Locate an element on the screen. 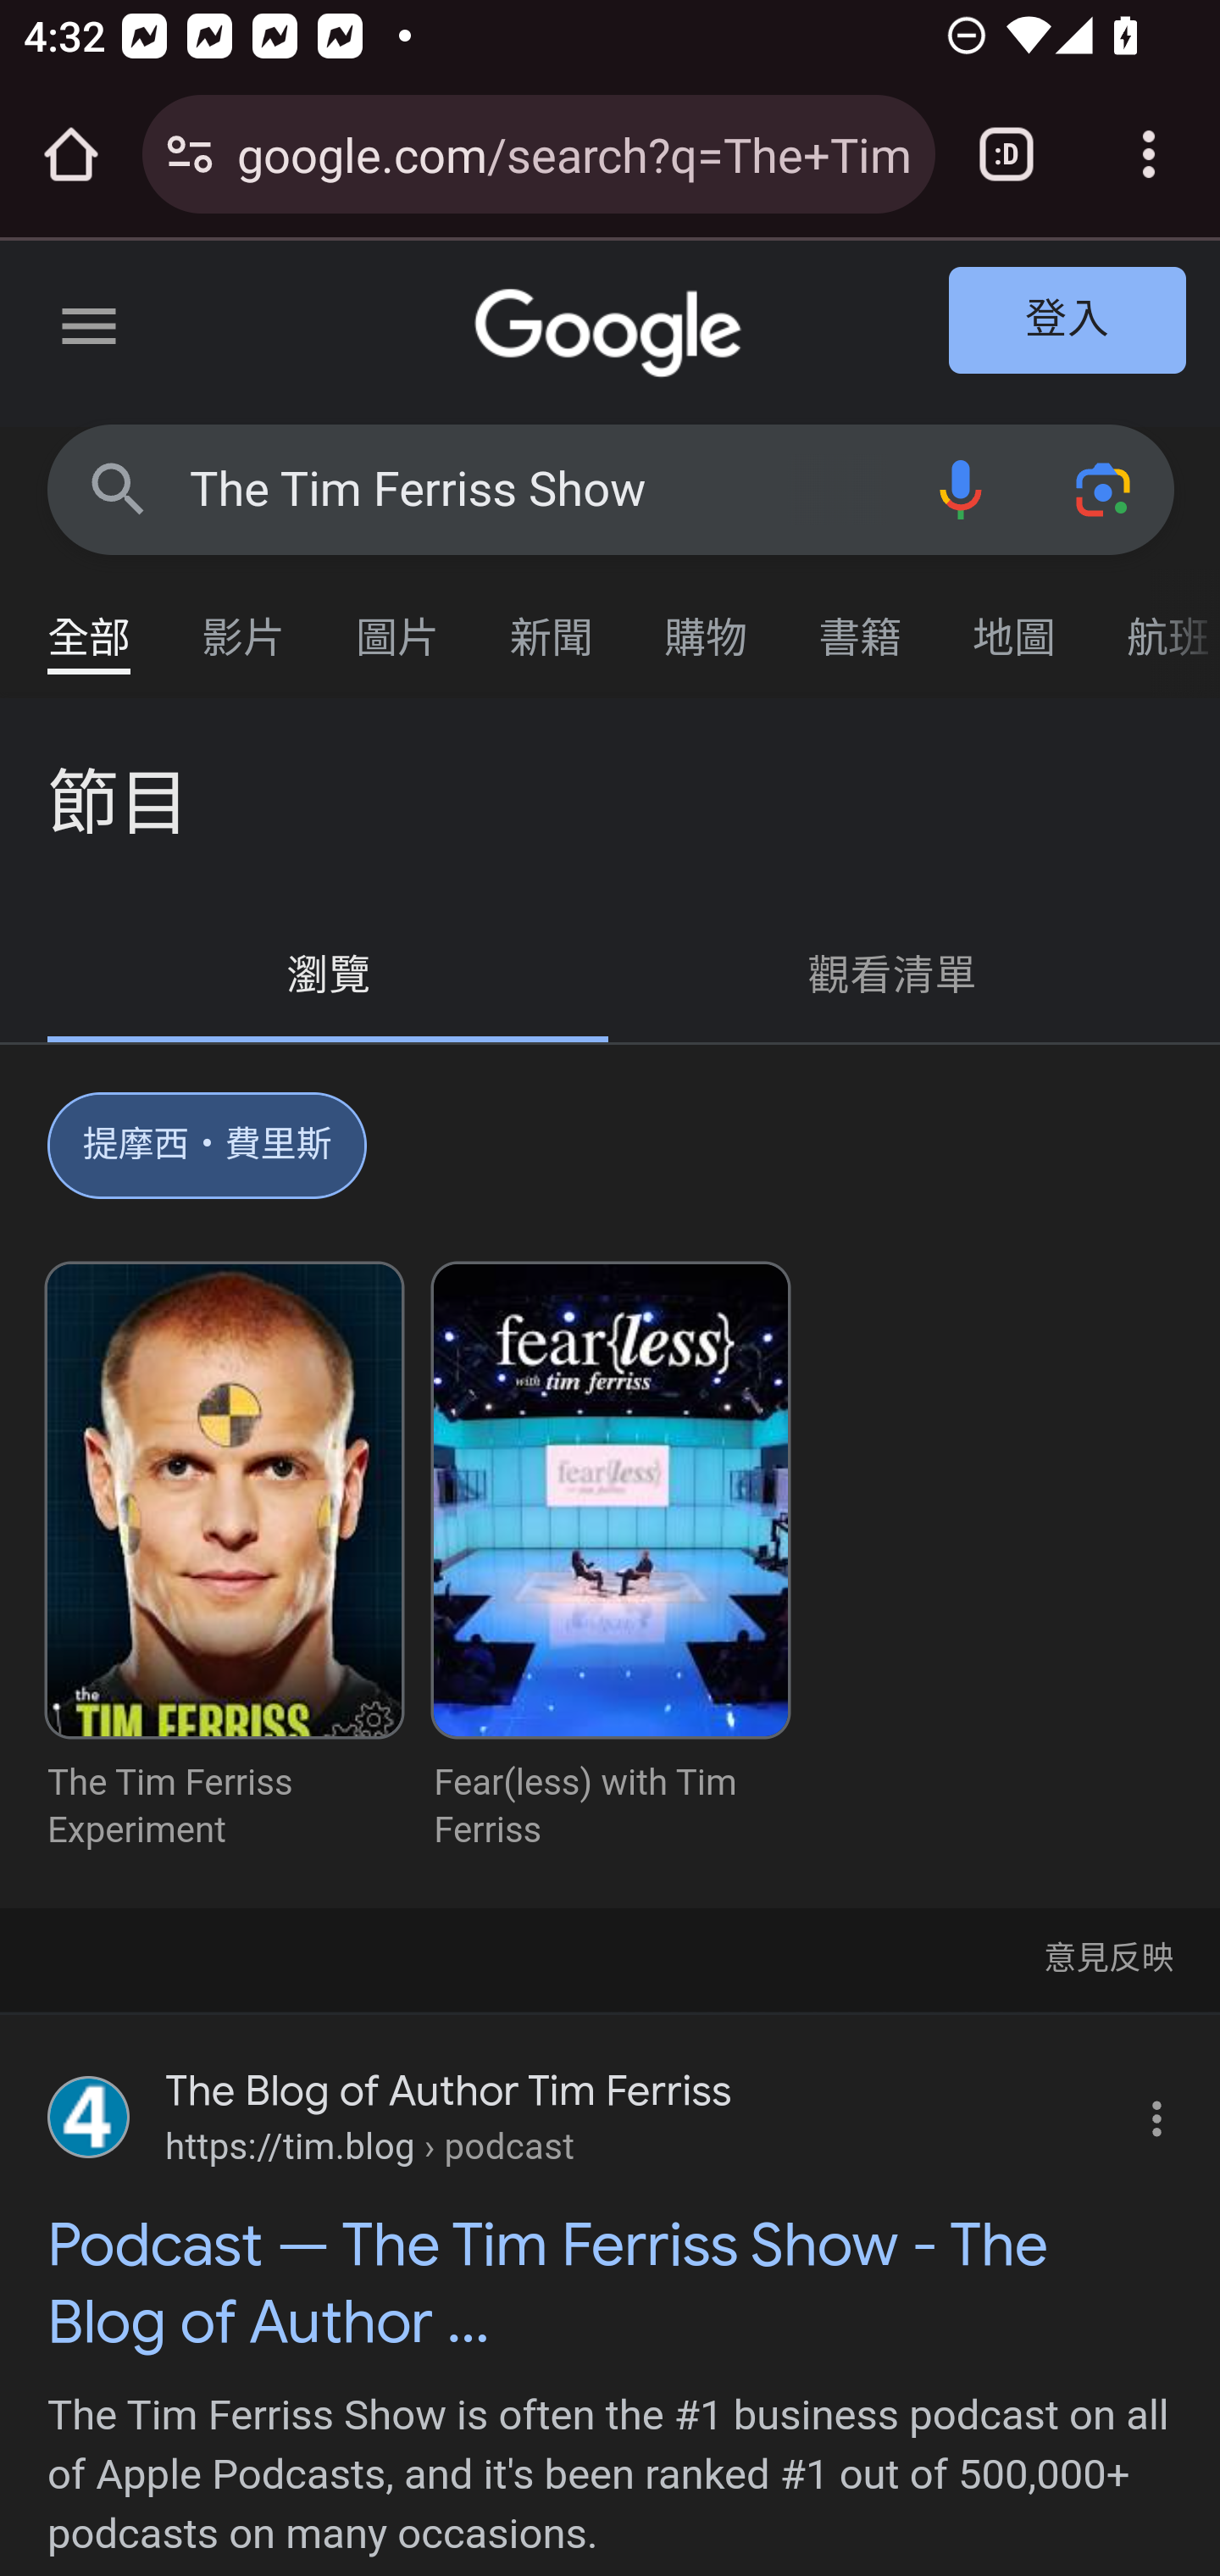 Image resolution: width=1220 pixels, height=2576 pixels. Connection is secure is located at coordinates (190, 154).